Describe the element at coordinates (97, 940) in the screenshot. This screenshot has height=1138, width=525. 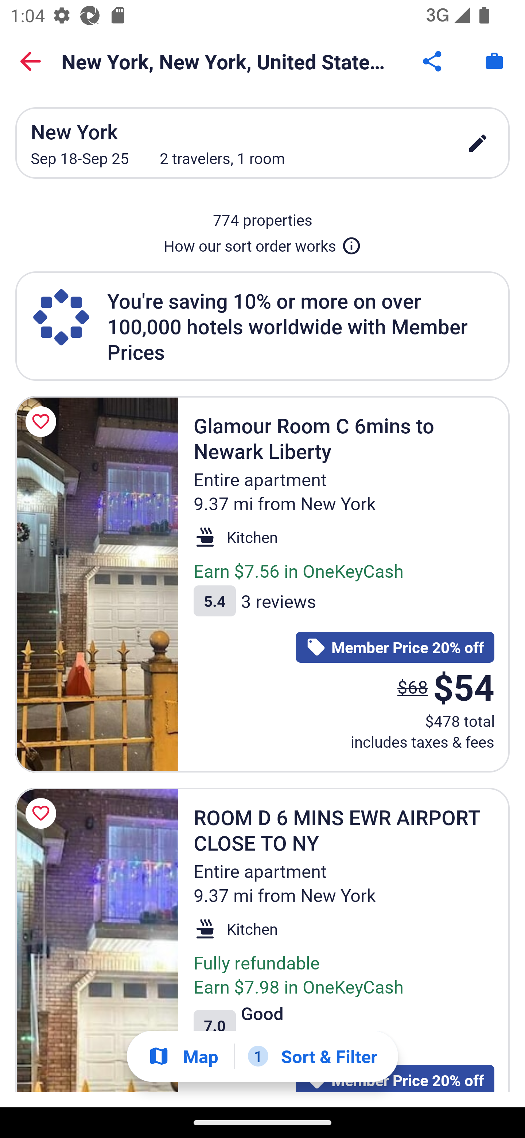
I see `ROOM D 6 MINS EWR AIRPORT CLOSE TO NY` at that location.